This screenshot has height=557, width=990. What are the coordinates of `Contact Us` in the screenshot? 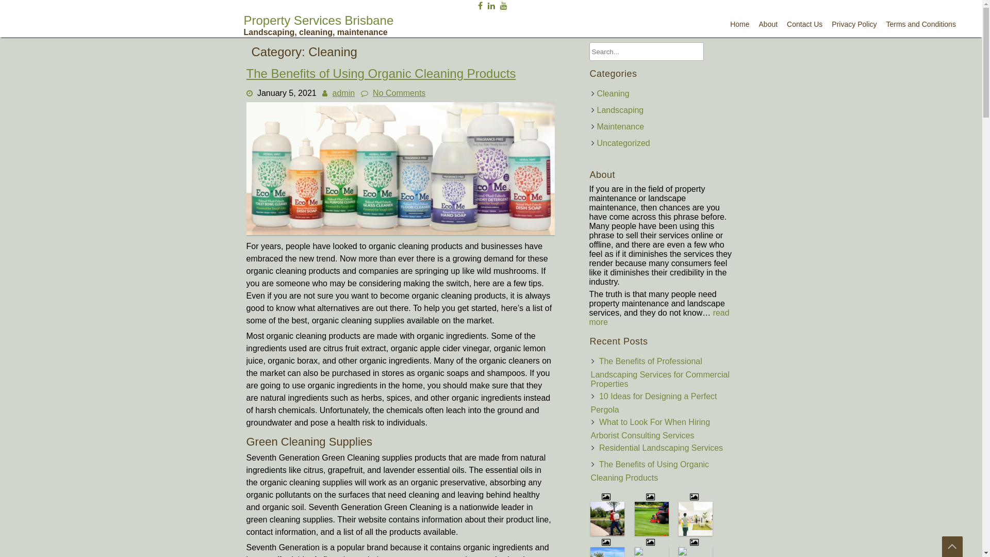 It's located at (804, 24).